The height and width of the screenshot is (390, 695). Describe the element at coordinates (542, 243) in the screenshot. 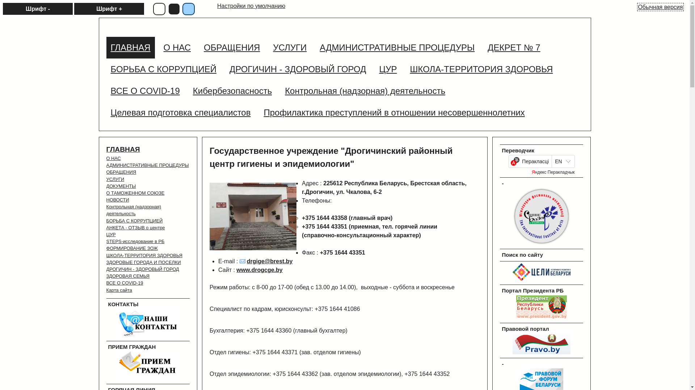

I see `-` at that location.